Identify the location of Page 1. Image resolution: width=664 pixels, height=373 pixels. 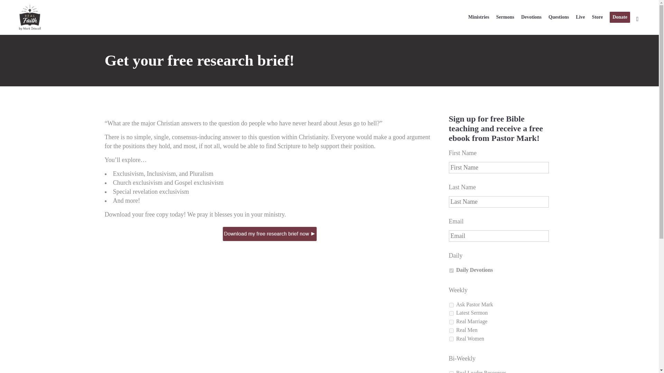
(269, 135).